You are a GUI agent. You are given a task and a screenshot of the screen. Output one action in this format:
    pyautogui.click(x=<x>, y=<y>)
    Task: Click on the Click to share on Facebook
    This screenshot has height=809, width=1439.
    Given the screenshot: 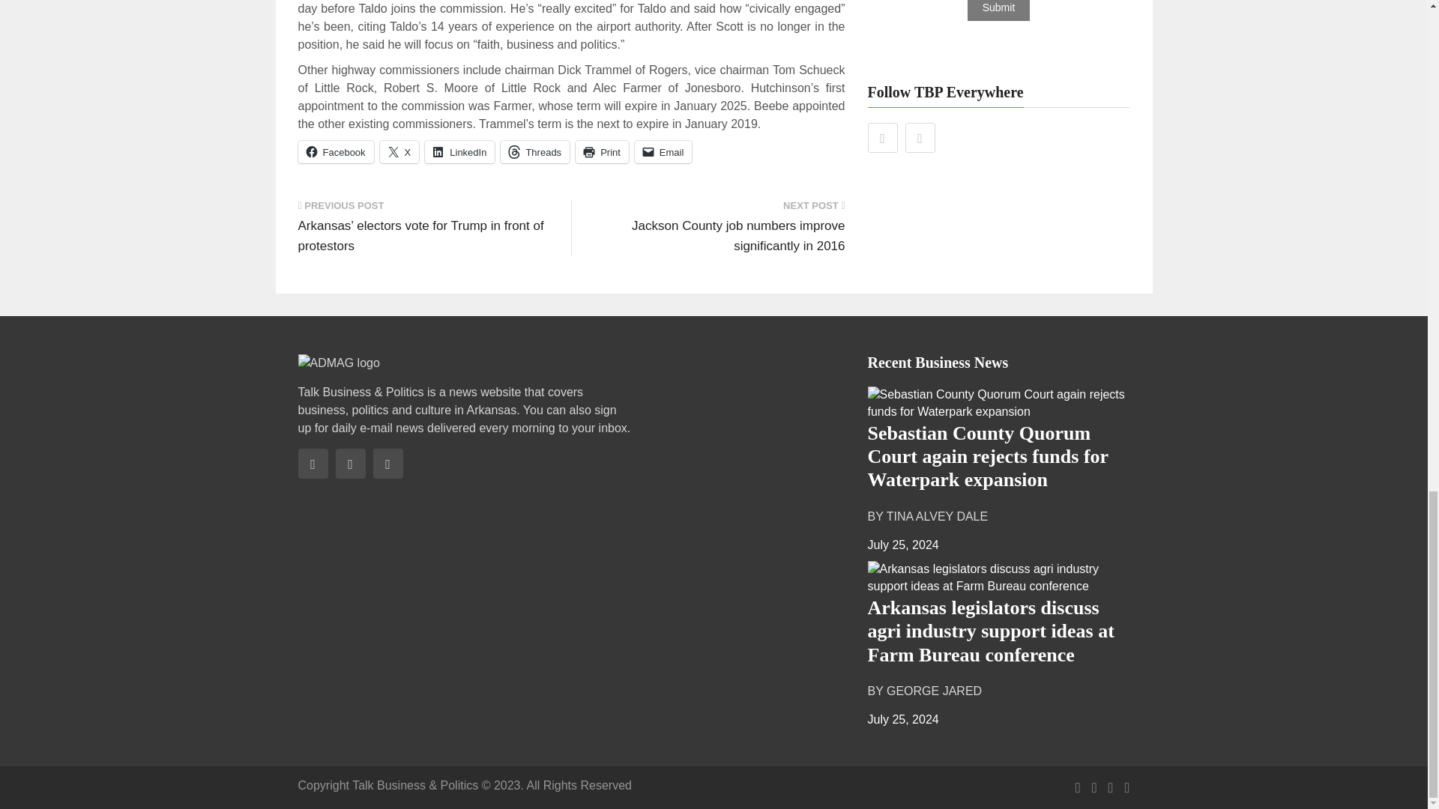 What is the action you would take?
    pyautogui.click(x=336, y=151)
    